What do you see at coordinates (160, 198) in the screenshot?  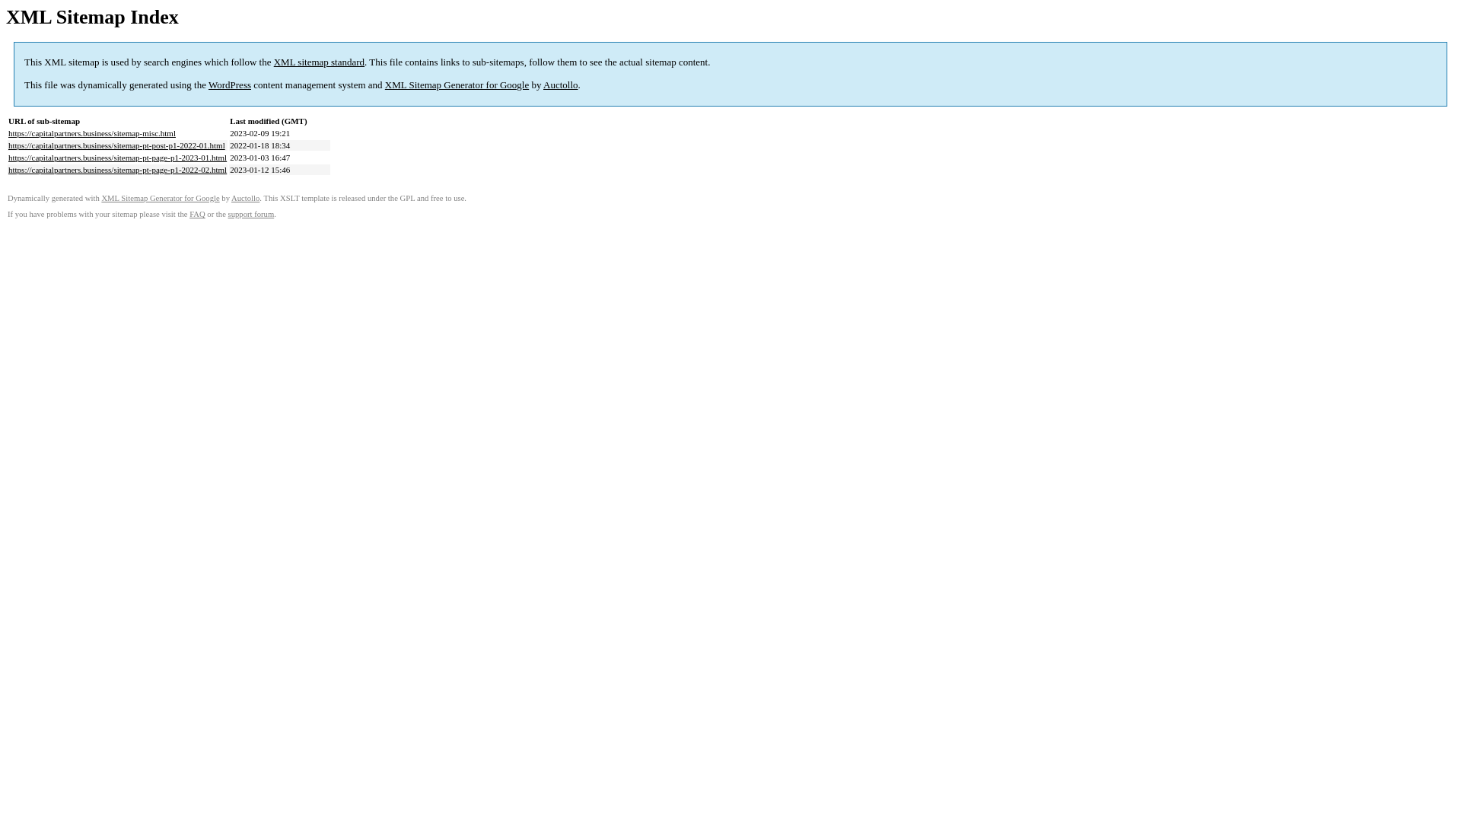 I see `XML Sitemap Generator for Google` at bounding box center [160, 198].